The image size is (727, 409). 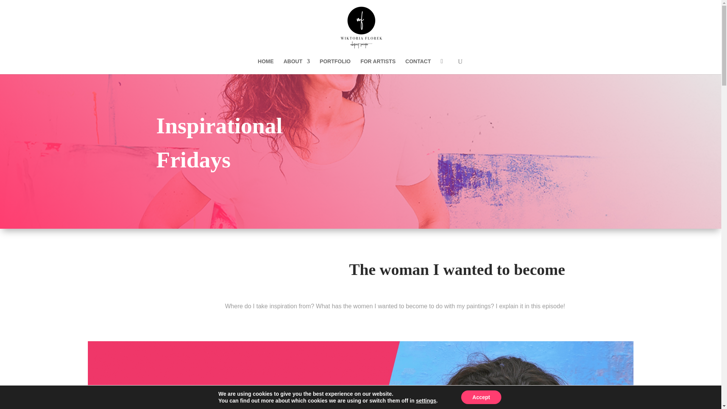 What do you see at coordinates (378, 66) in the screenshot?
I see `FOR ARTISTS` at bounding box center [378, 66].